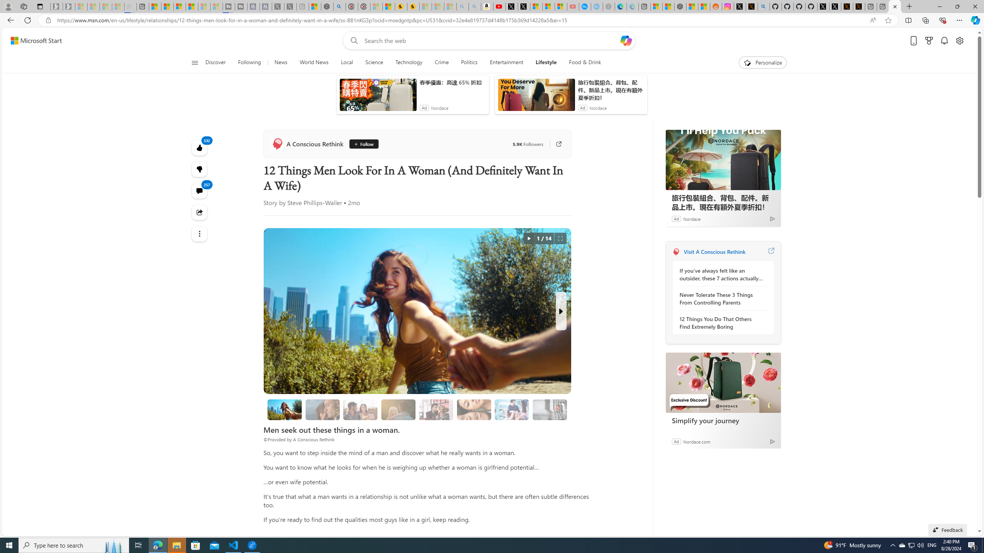 Image resolution: width=984 pixels, height=553 pixels. What do you see at coordinates (593, 86) in the screenshot?
I see `Ad` at bounding box center [593, 86].